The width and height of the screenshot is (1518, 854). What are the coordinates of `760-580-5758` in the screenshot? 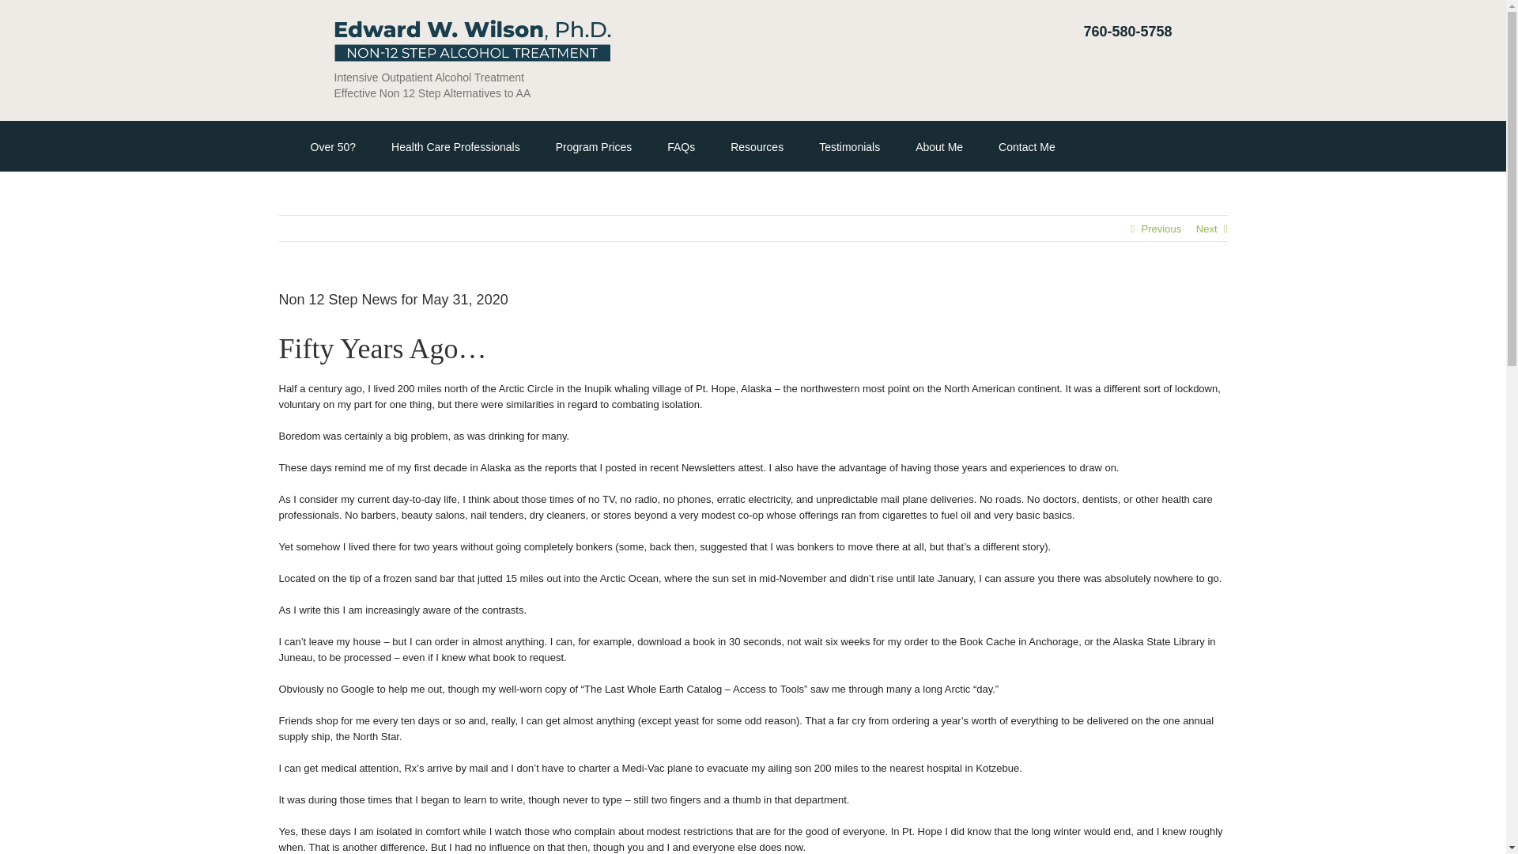 It's located at (1127, 32).